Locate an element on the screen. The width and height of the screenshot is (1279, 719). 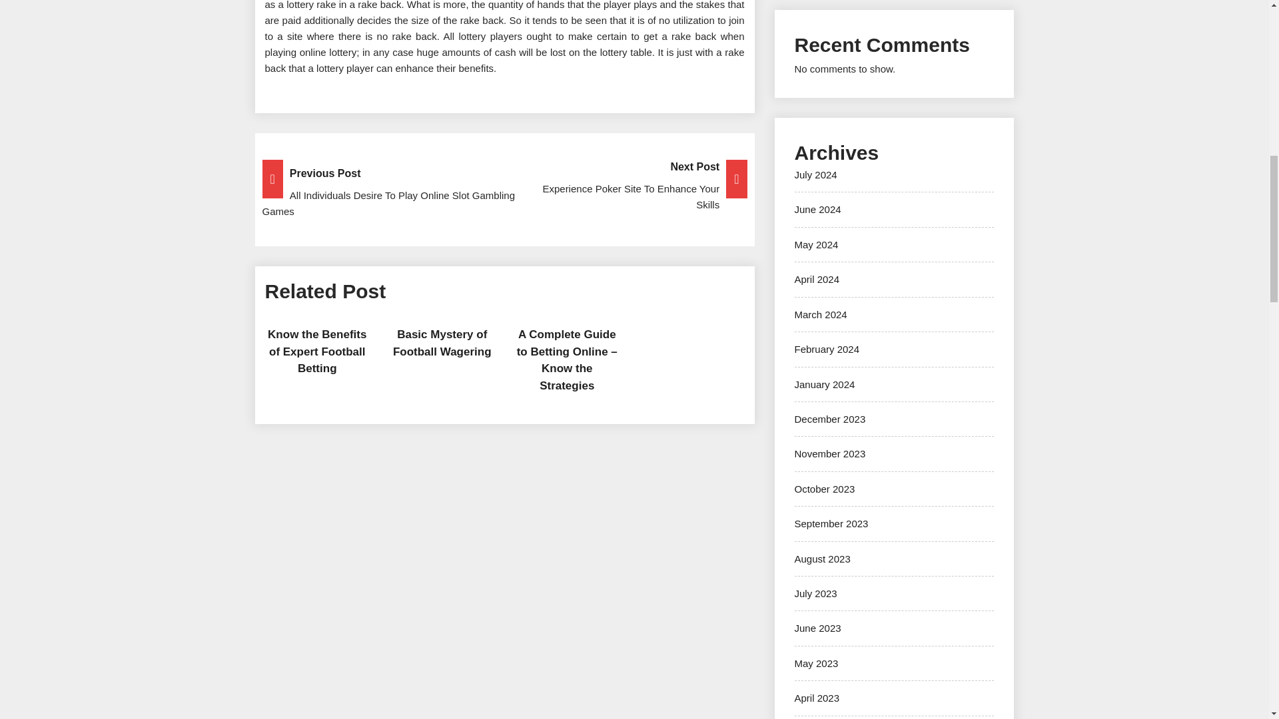
March 2024 is located at coordinates (821, 314).